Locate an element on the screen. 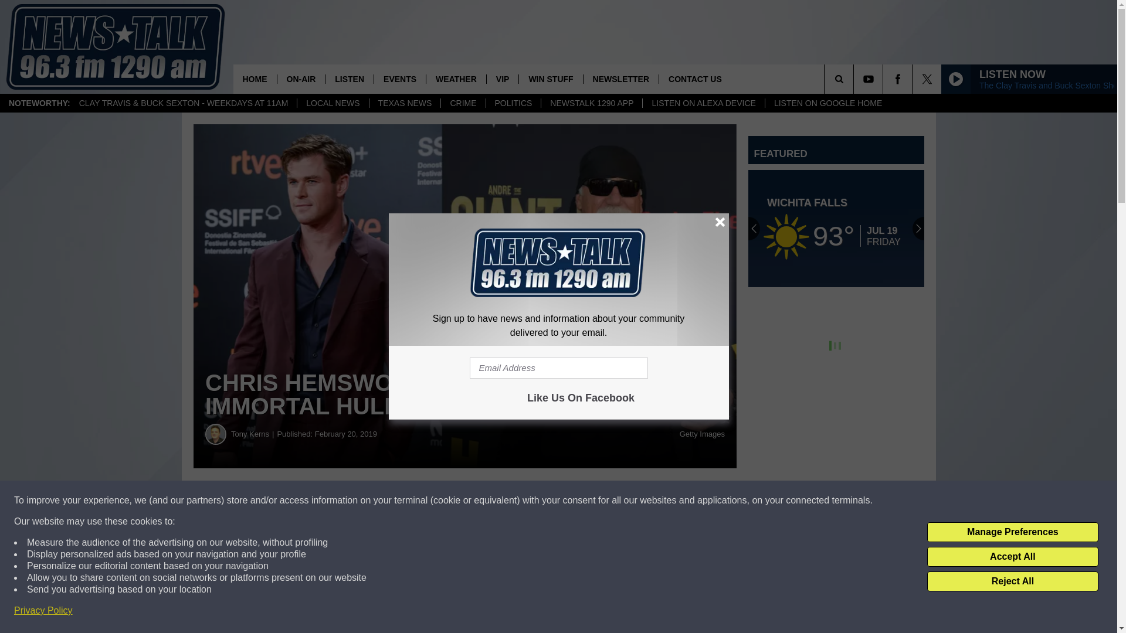  LISTEN is located at coordinates (350, 79).